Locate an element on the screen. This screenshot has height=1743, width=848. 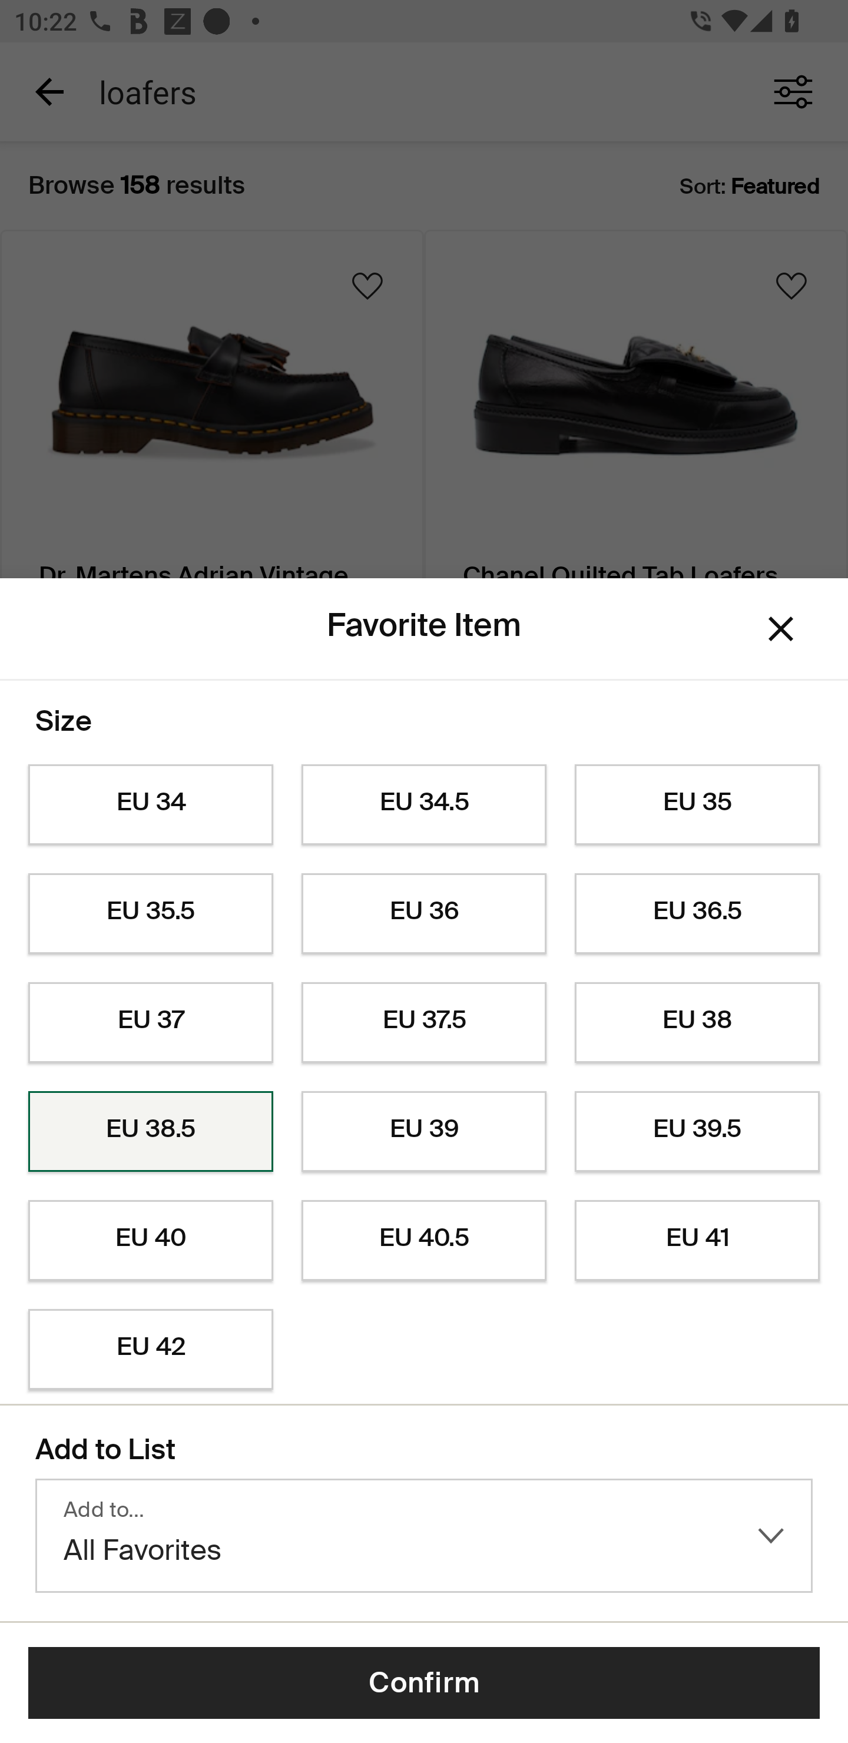
EU 34.5 is located at coordinates (424, 805).